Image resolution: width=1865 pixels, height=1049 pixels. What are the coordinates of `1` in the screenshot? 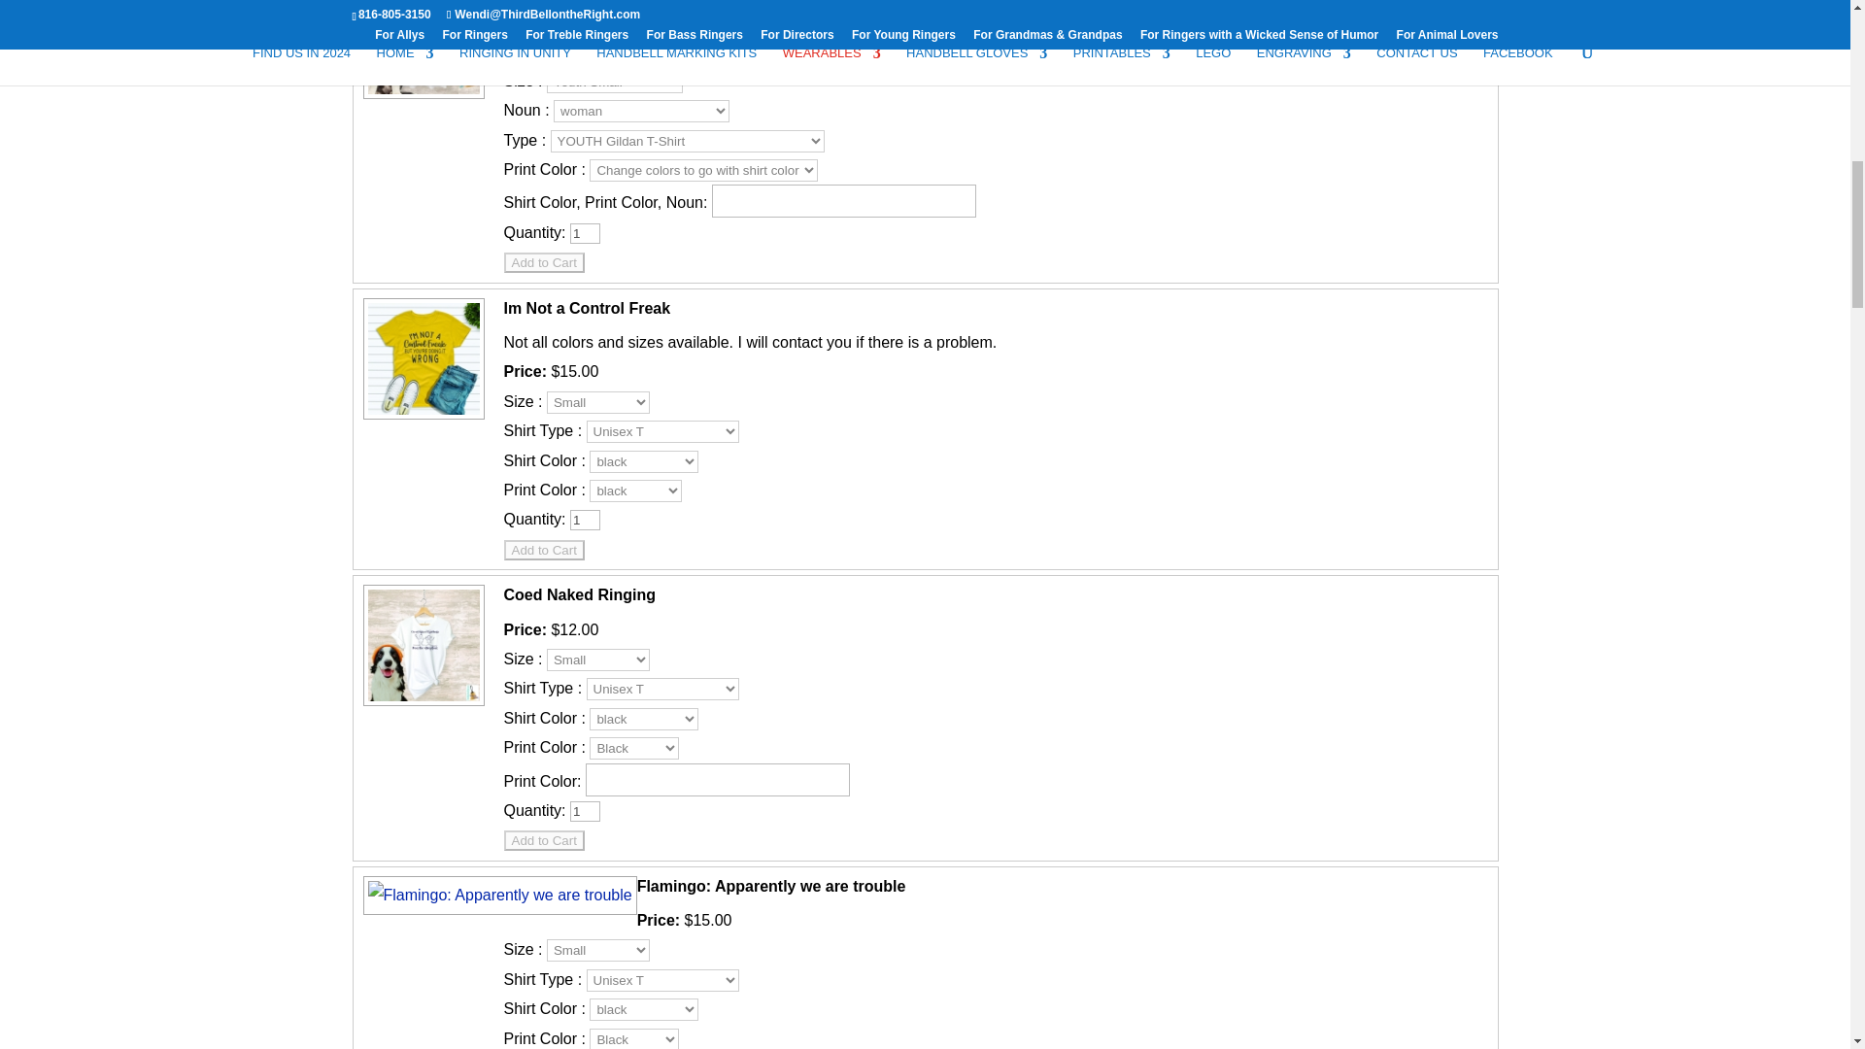 It's located at (585, 233).